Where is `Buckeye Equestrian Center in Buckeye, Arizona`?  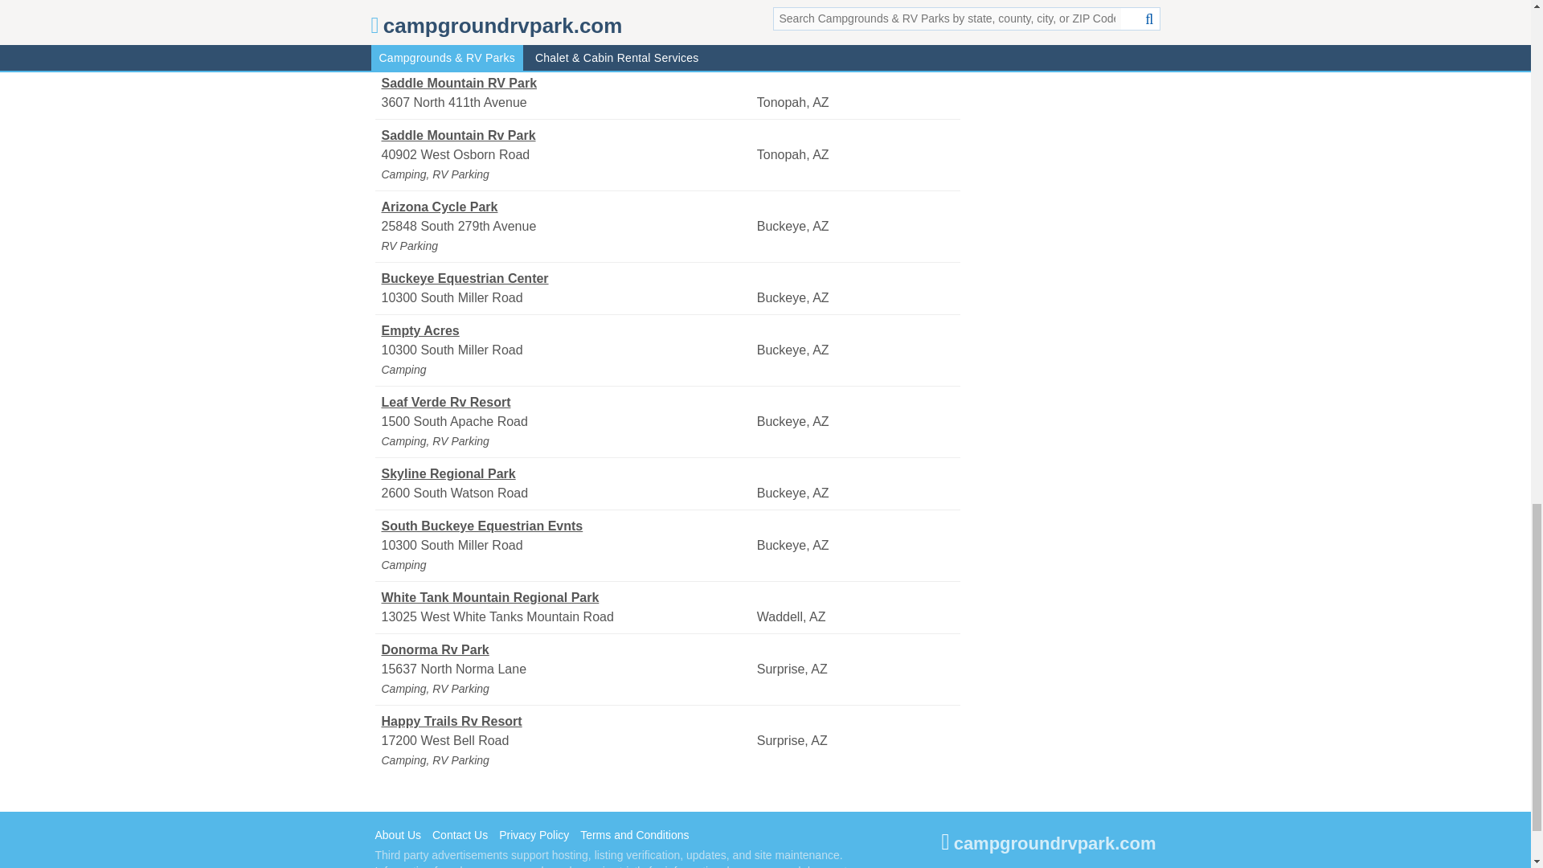 Buckeye Equestrian Center in Buckeye, Arizona is located at coordinates (567, 278).